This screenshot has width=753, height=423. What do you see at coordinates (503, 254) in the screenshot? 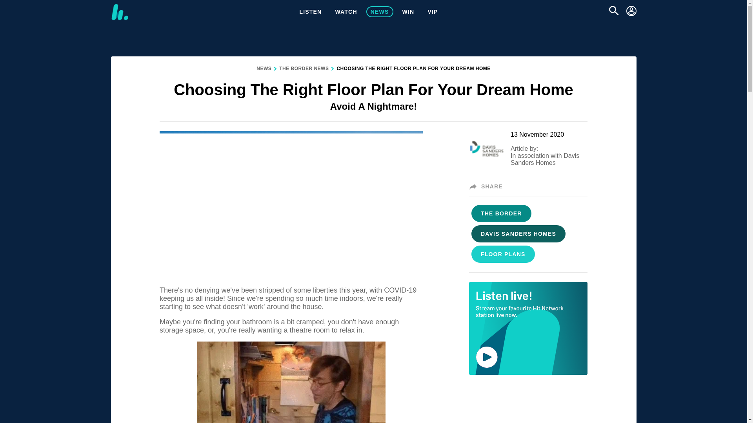
I see `FLOOR PLANS` at bounding box center [503, 254].